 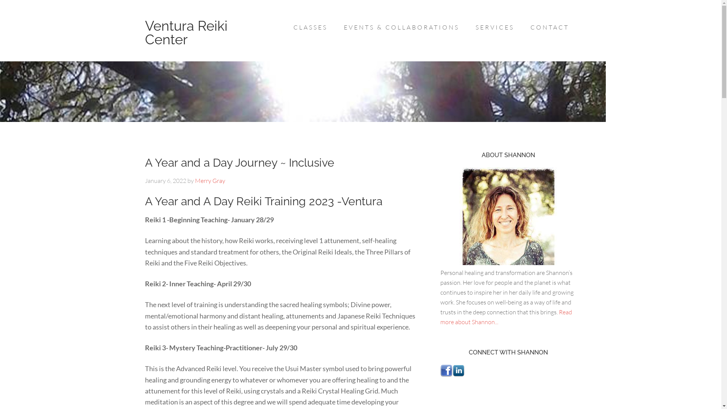 I want to click on CONTACT, so click(x=549, y=27).